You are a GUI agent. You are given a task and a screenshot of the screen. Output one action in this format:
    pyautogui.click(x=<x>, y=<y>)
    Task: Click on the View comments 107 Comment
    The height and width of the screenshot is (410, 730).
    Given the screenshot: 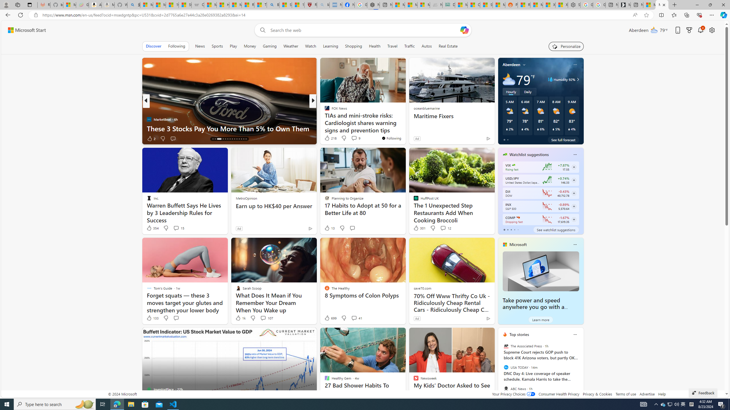 What is the action you would take?
    pyautogui.click(x=266, y=318)
    